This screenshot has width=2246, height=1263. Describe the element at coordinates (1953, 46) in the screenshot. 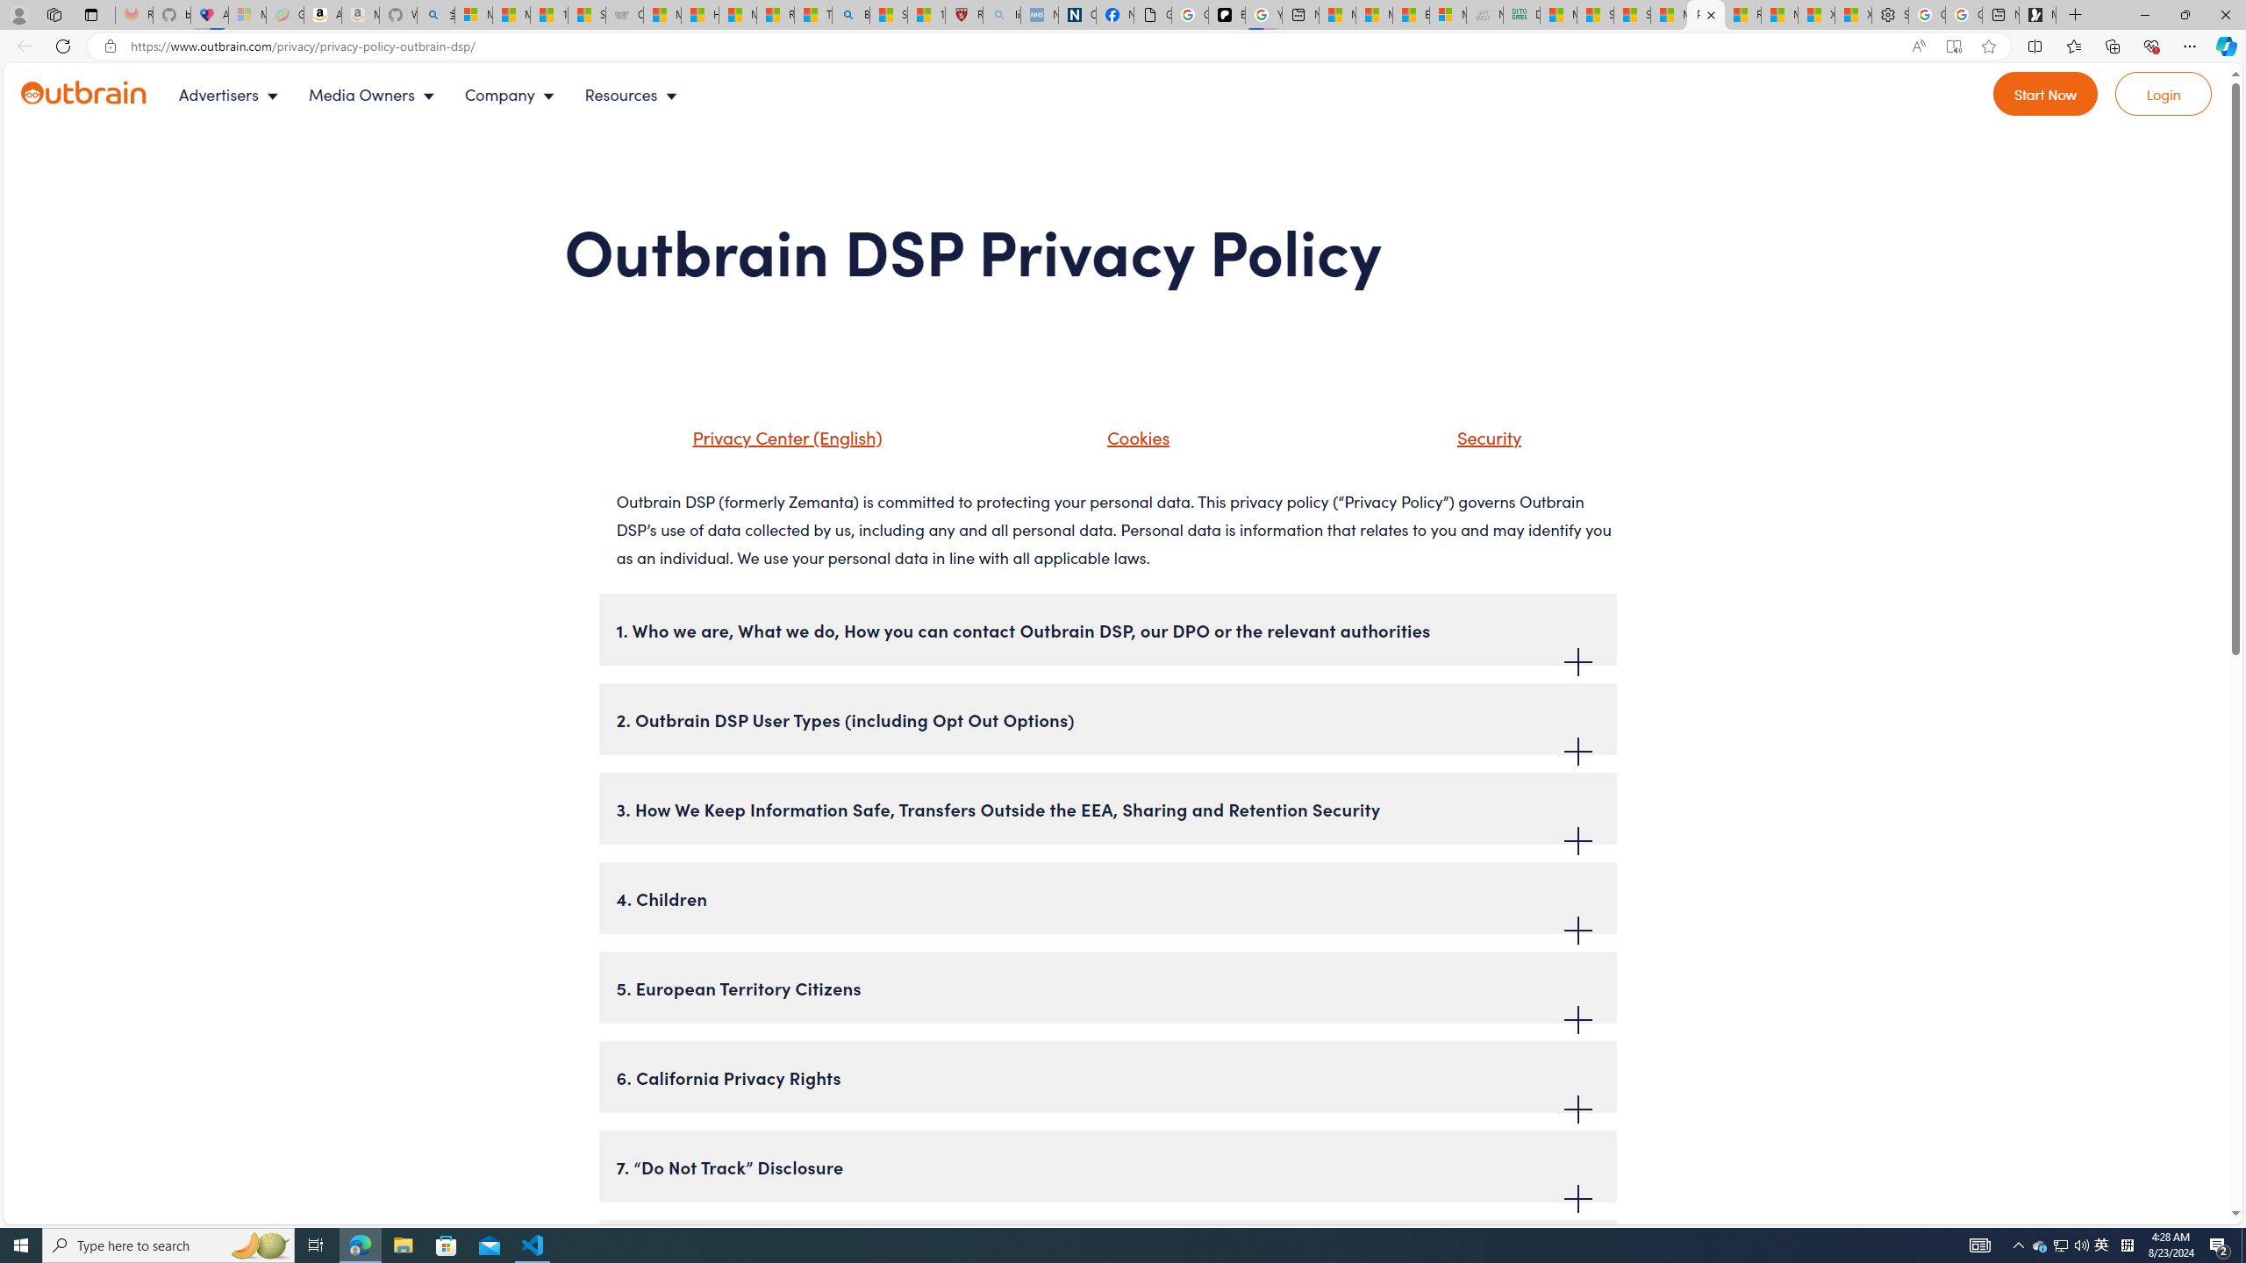

I see `Enter Immersive Reader (F9)` at that location.